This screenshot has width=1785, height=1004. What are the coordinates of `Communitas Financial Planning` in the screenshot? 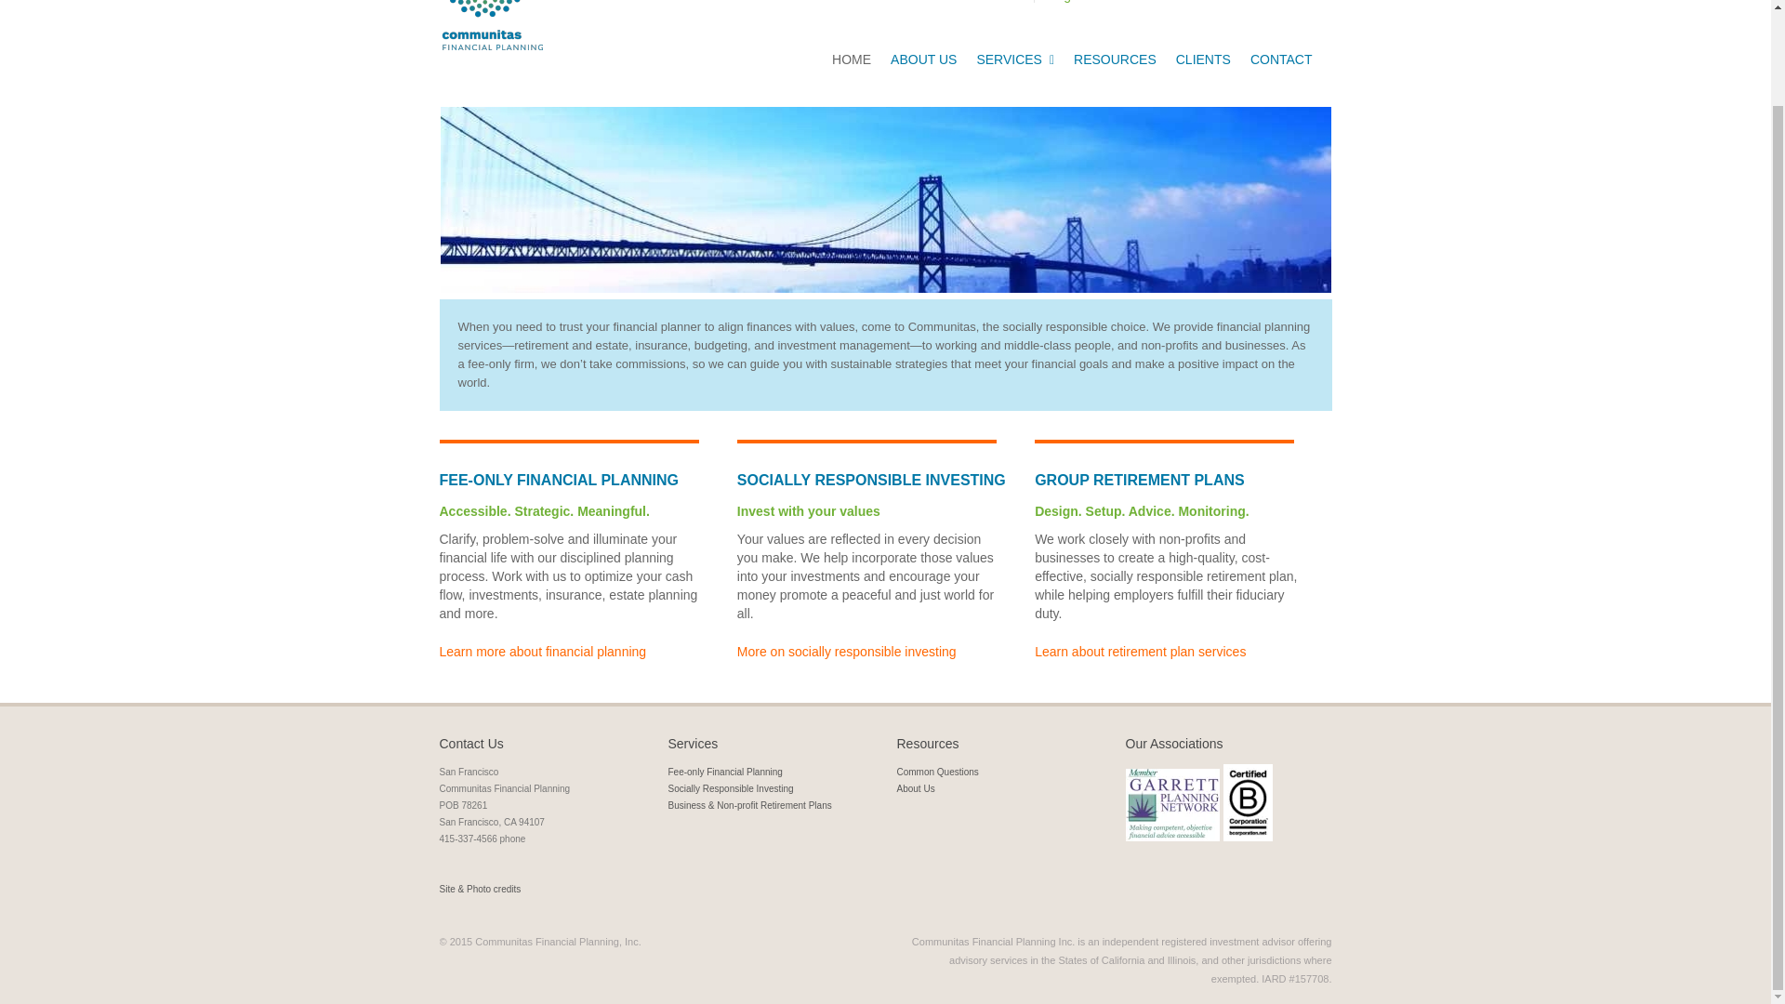 It's located at (491, 25).